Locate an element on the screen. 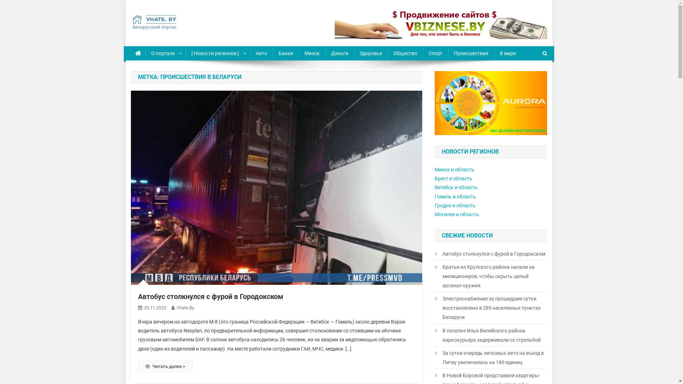 Image resolution: width=683 pixels, height=384 pixels. 25.11.2023 is located at coordinates (155, 308).